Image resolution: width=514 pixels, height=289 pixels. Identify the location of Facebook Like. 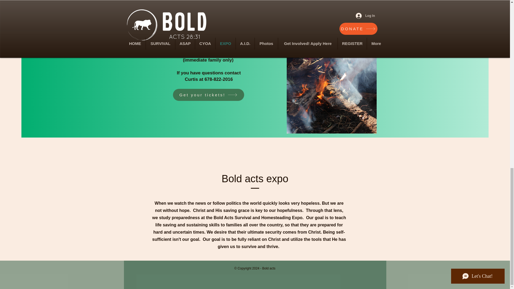
(255, 282).